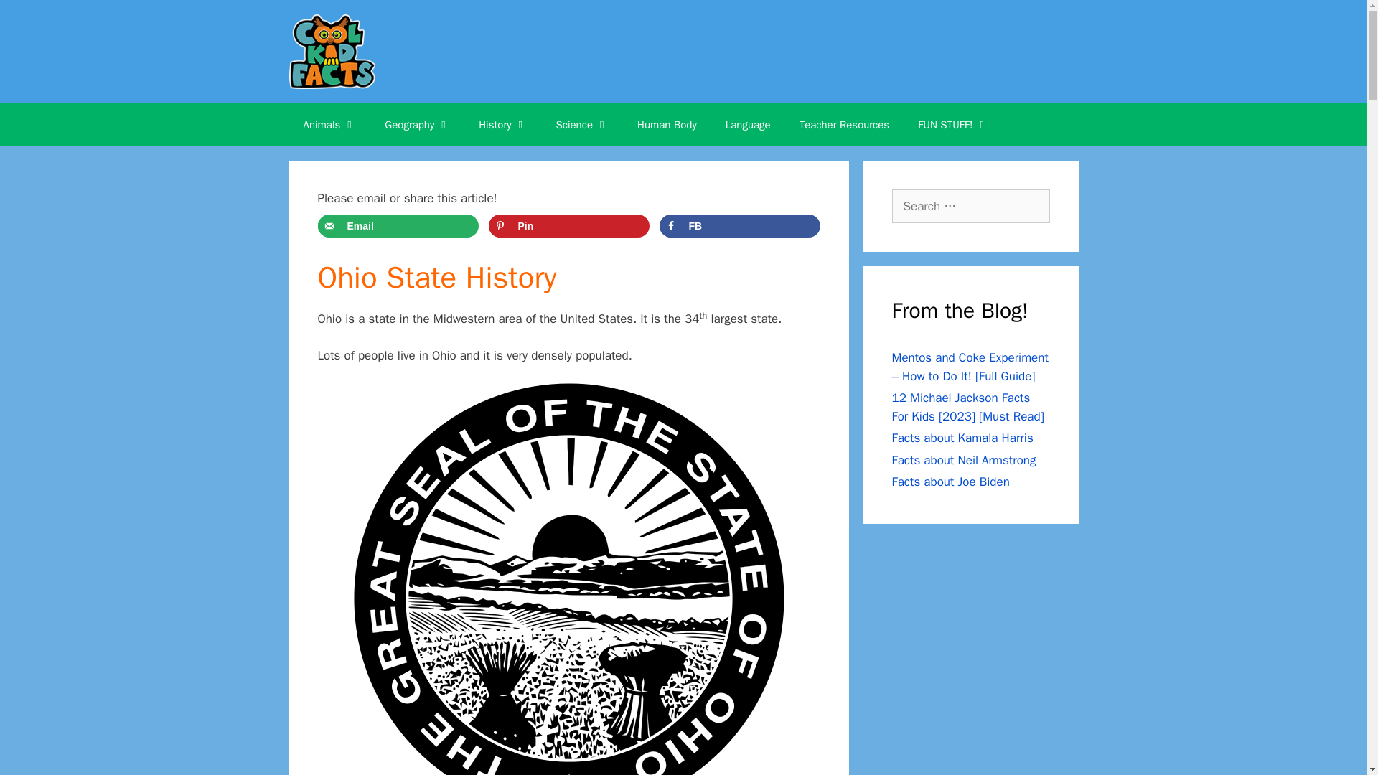 The width and height of the screenshot is (1378, 775). Describe the element at coordinates (418, 125) in the screenshot. I see `Geography` at that location.